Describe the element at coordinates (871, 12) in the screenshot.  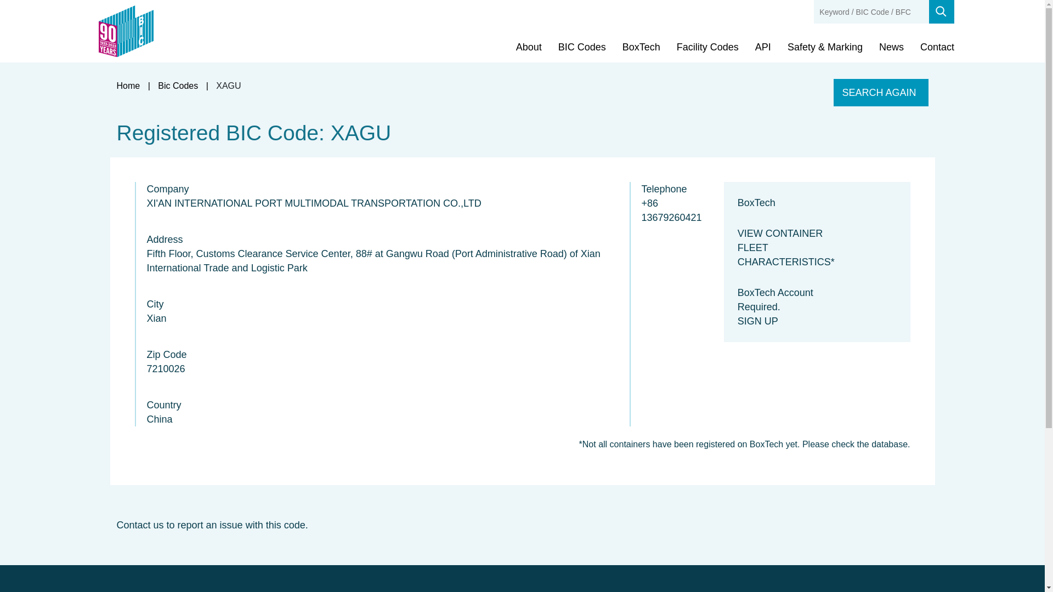
I see `Search for:` at that location.